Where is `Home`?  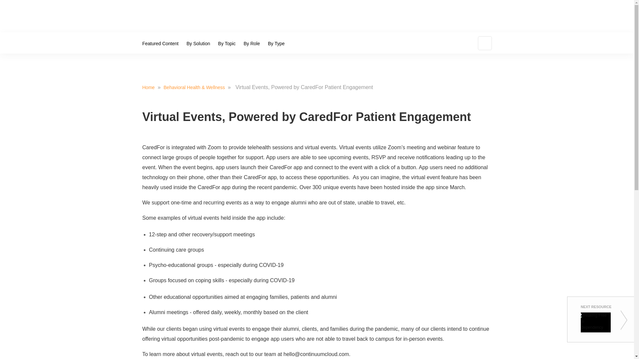 Home is located at coordinates (149, 87).